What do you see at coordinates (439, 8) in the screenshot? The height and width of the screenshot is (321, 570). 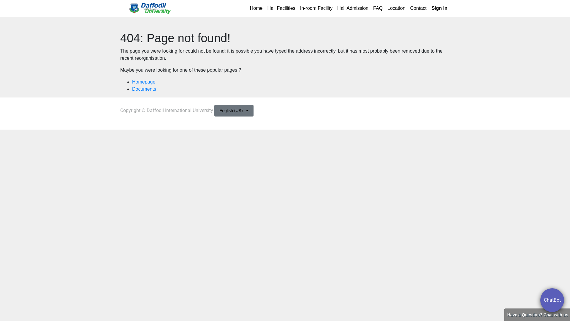 I see `Sign in` at bounding box center [439, 8].